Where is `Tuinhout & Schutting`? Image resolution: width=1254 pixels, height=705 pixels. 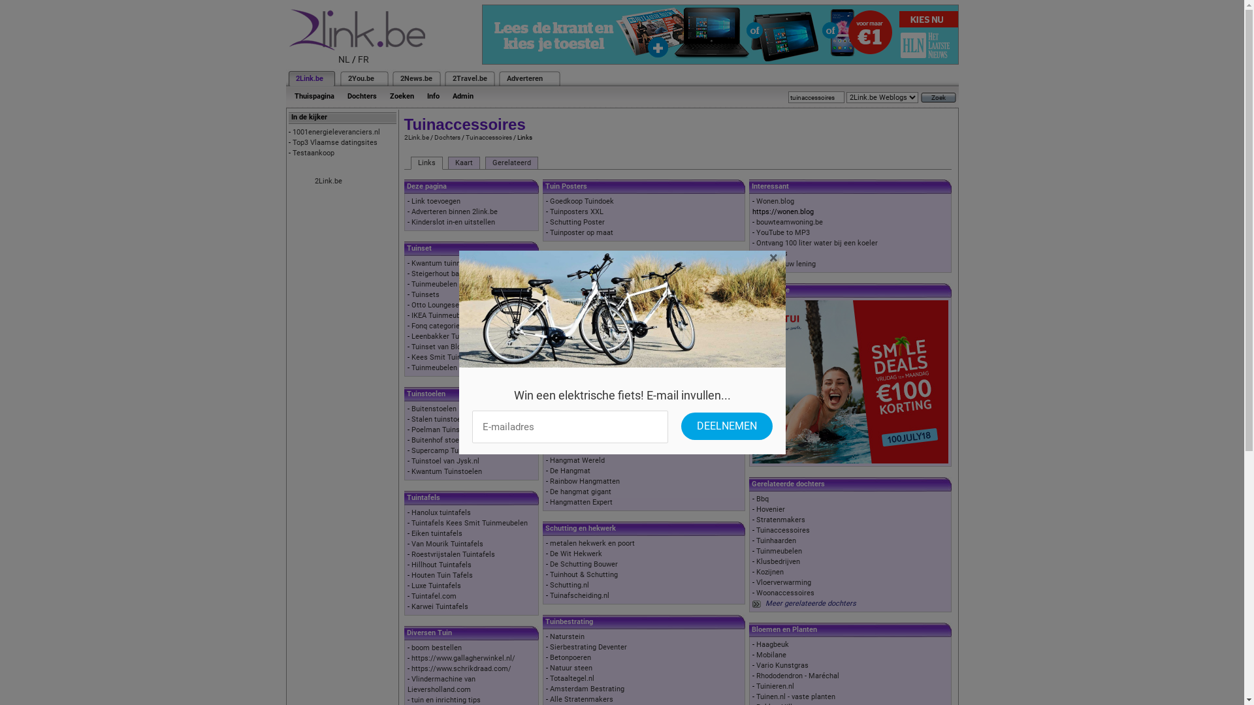
Tuinhout & Schutting is located at coordinates (584, 574).